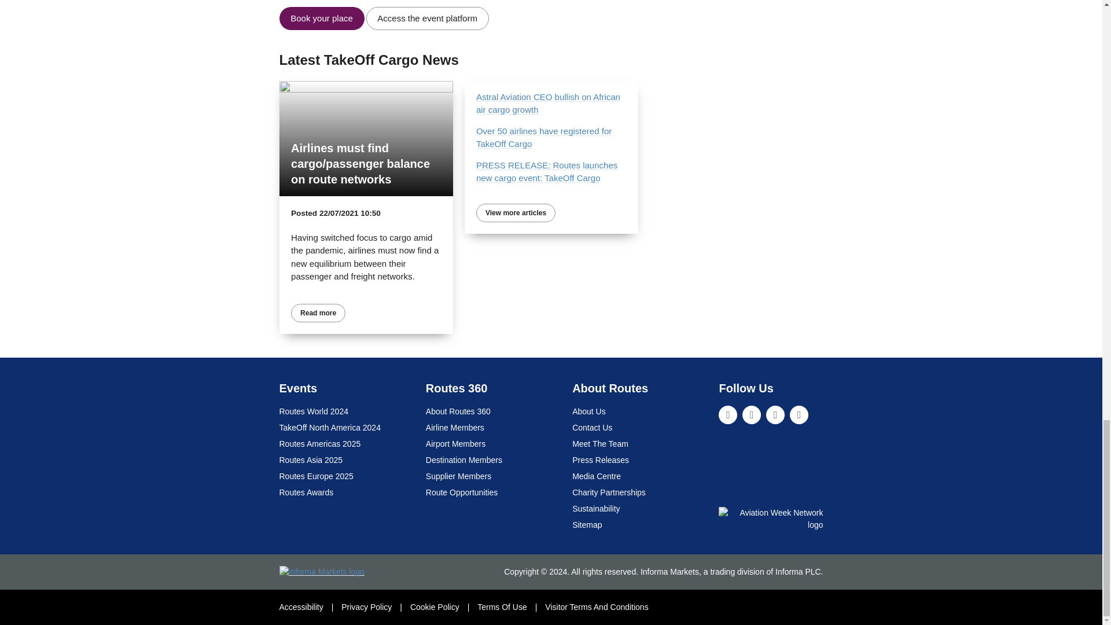  What do you see at coordinates (728, 414) in the screenshot?
I see `LinkedIn` at bounding box center [728, 414].